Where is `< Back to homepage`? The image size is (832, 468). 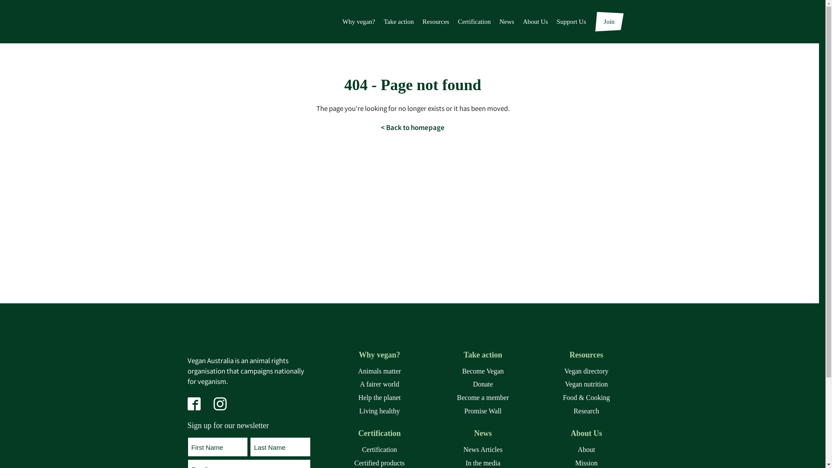
< Back to homepage is located at coordinates (413, 127).